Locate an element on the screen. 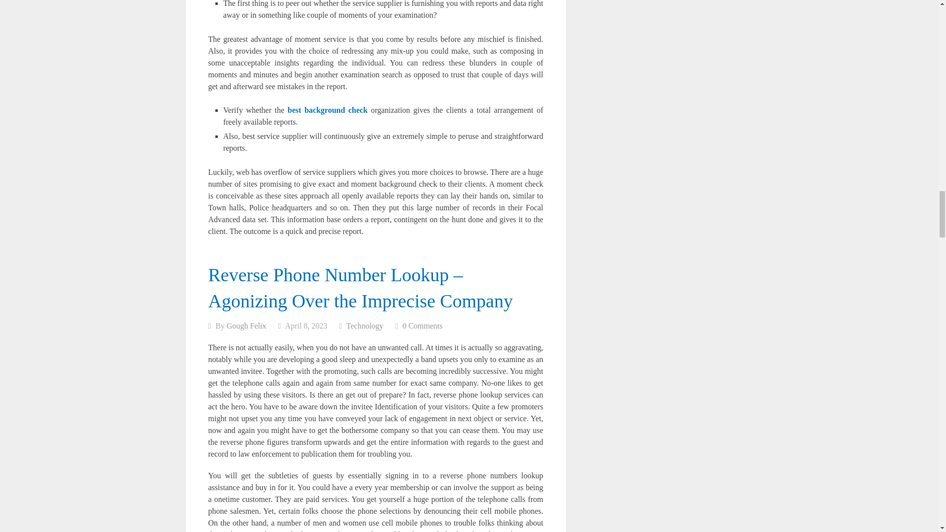 Image resolution: width=946 pixels, height=532 pixels. Posts by Gough Felix is located at coordinates (246, 326).